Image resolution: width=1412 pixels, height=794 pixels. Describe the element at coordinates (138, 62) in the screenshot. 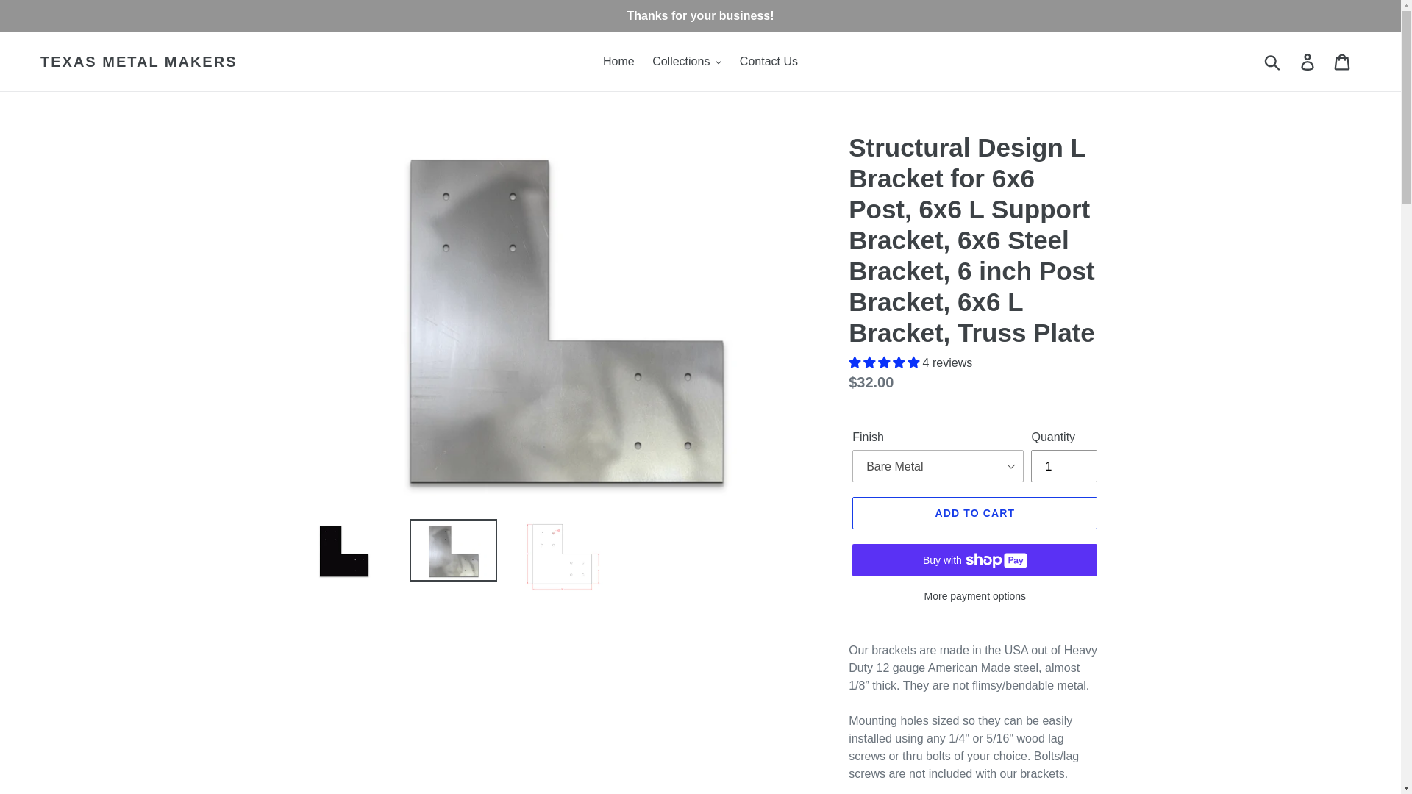

I see `TEXAS METAL MAKERS` at that location.